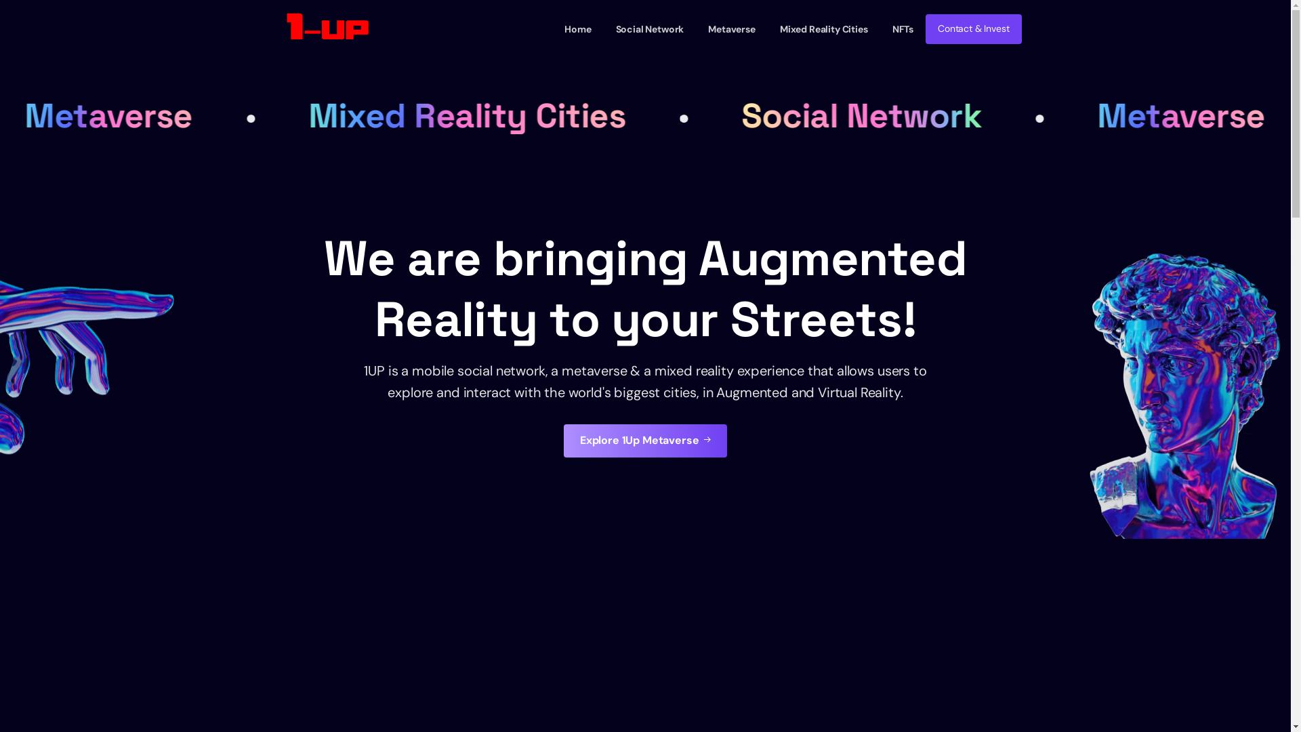  I want to click on NFTs, so click(903, 30).